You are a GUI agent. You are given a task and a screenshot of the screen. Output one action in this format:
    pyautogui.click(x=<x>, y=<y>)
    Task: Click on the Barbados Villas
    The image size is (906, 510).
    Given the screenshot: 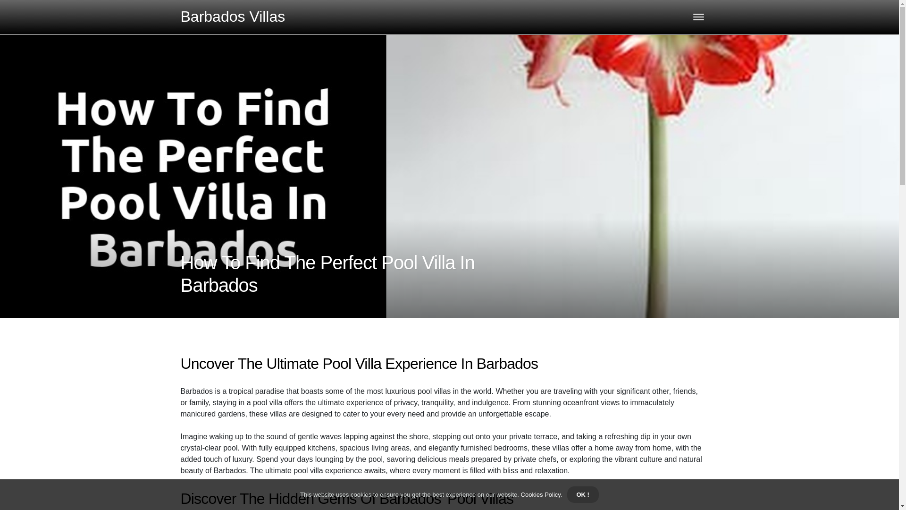 What is the action you would take?
    pyautogui.click(x=233, y=16)
    